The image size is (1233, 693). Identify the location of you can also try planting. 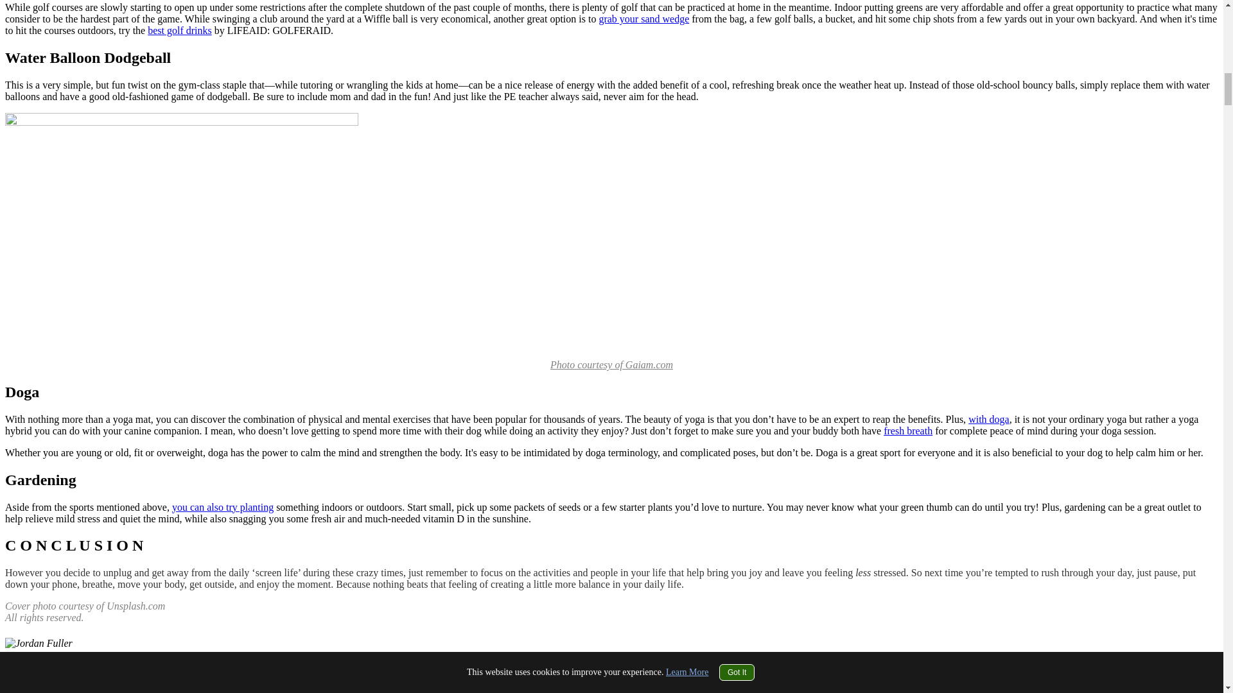
(223, 507).